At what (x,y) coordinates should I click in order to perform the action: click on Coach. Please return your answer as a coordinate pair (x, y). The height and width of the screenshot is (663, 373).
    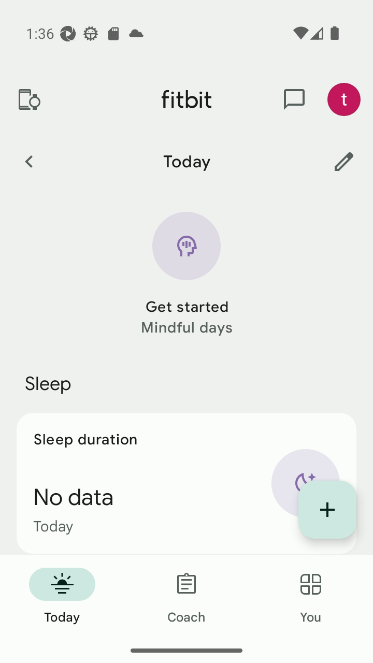
    Looking at the image, I should click on (187, 597).